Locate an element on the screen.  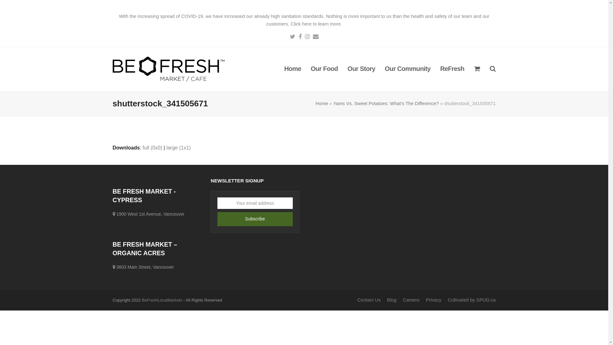
ReFresh is located at coordinates (452, 69).